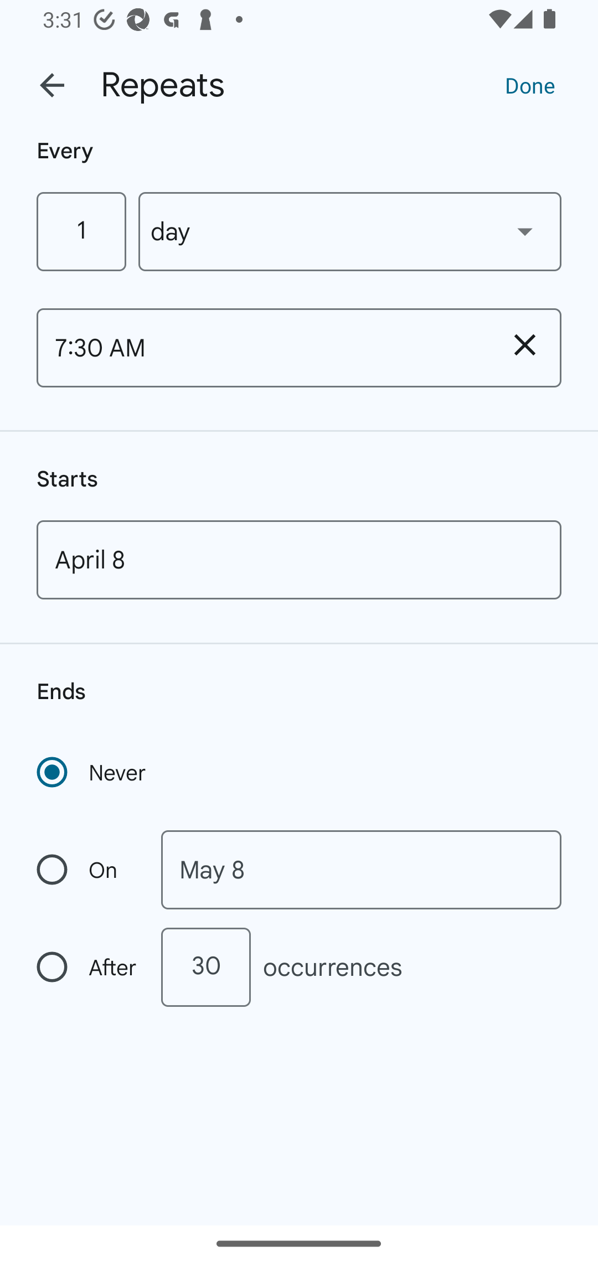 The image size is (598, 1262). Describe the element at coordinates (361, 870) in the screenshot. I see `May 8` at that location.